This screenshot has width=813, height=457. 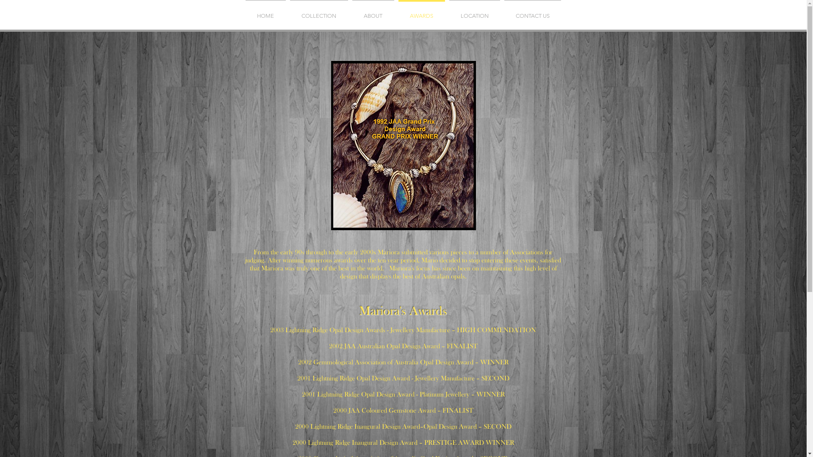 I want to click on CONTACT US, so click(x=533, y=12).